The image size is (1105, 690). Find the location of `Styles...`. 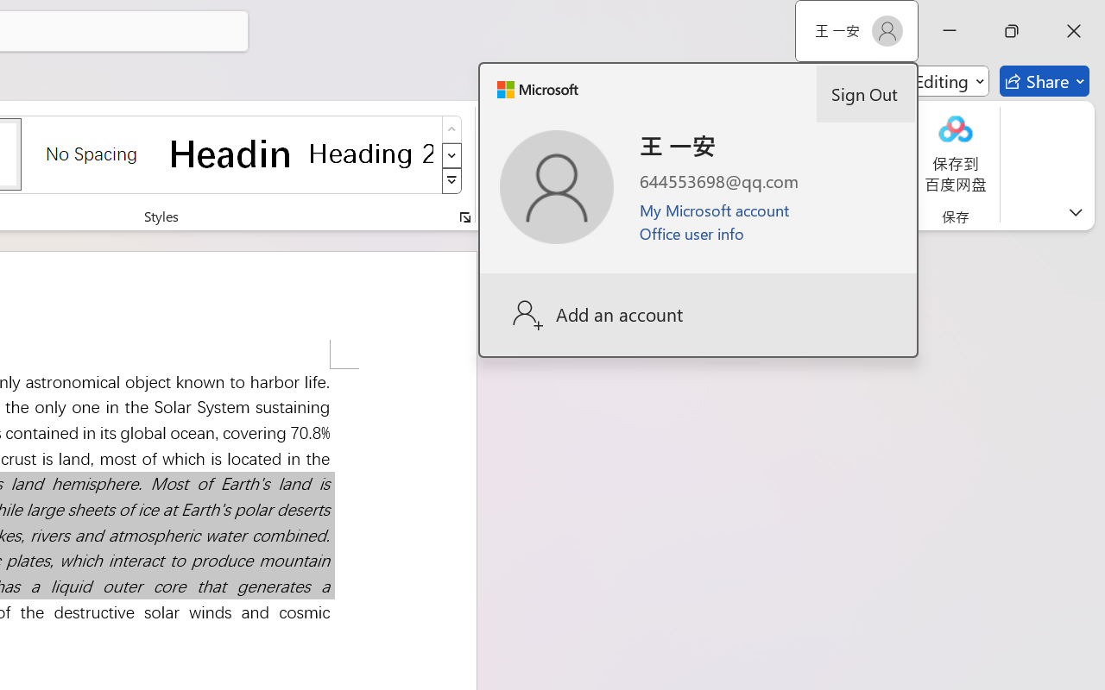

Styles... is located at coordinates (464, 217).